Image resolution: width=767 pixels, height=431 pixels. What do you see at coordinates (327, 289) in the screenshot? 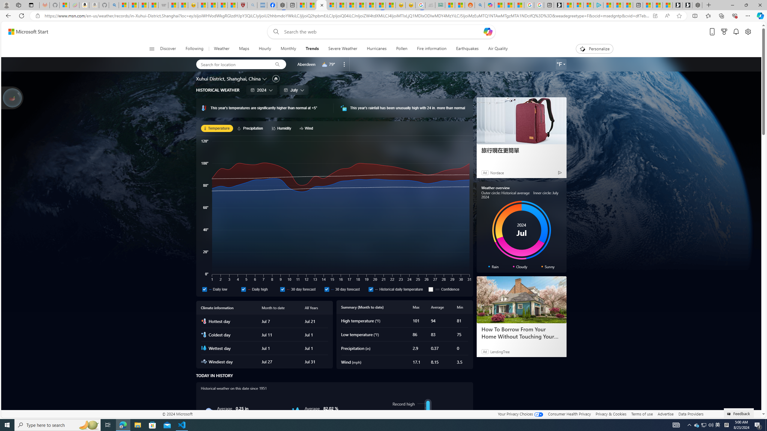
I see `30 day forecast` at bounding box center [327, 289].